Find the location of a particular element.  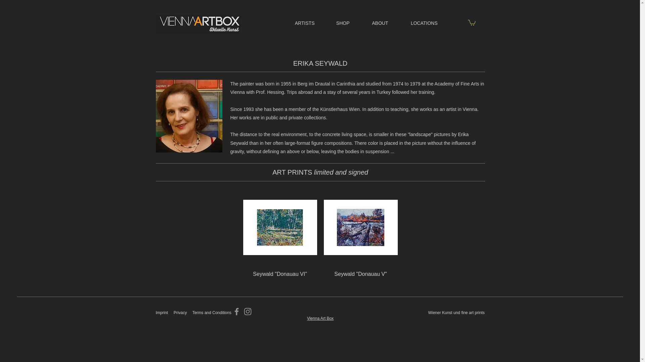

ABOUT is located at coordinates (374, 23).